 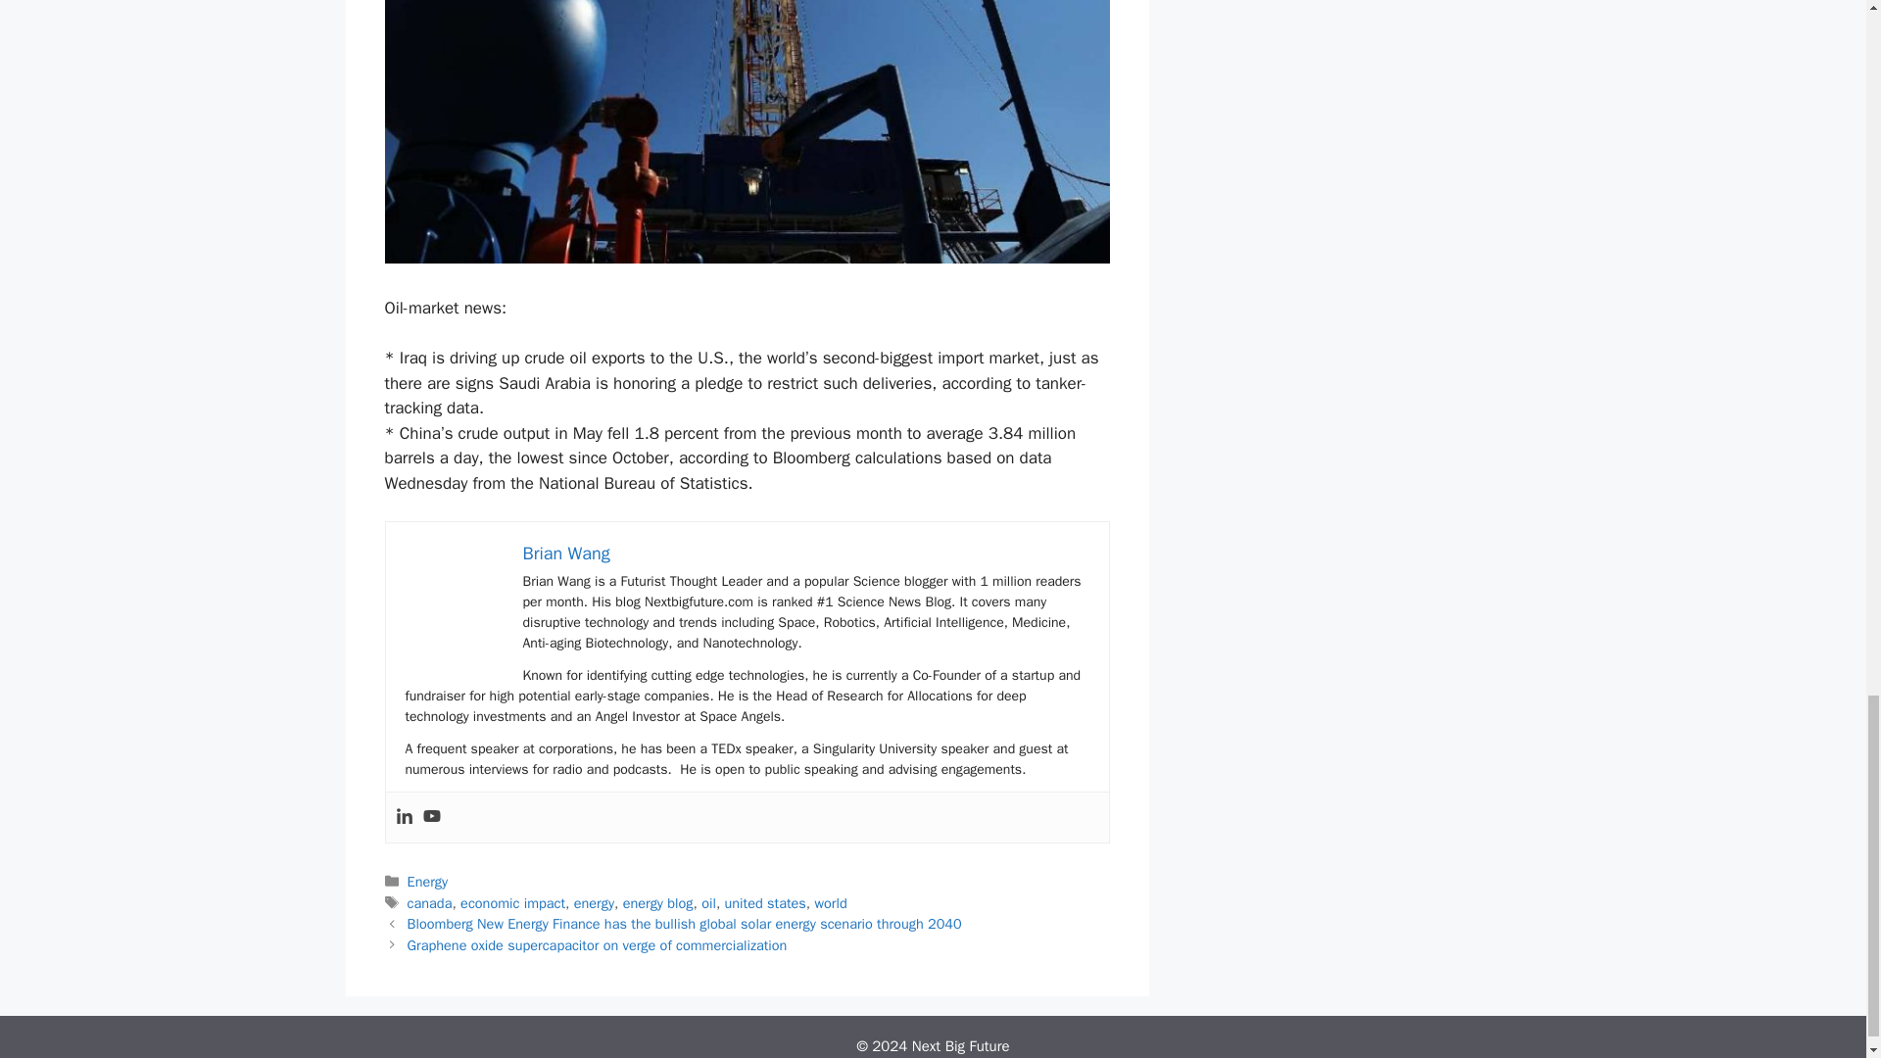 I want to click on Brian Wang, so click(x=566, y=553).